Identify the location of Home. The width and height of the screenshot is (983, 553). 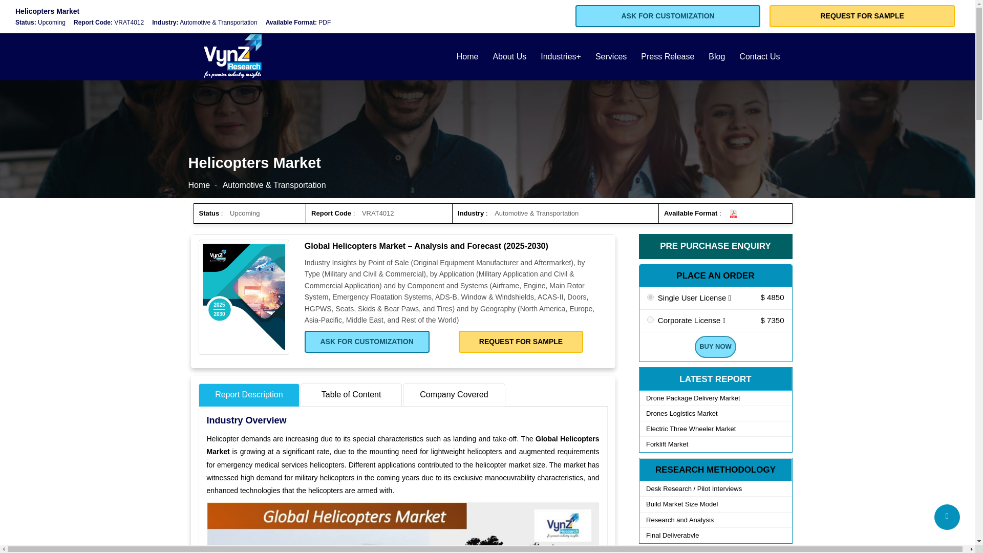
(467, 56).